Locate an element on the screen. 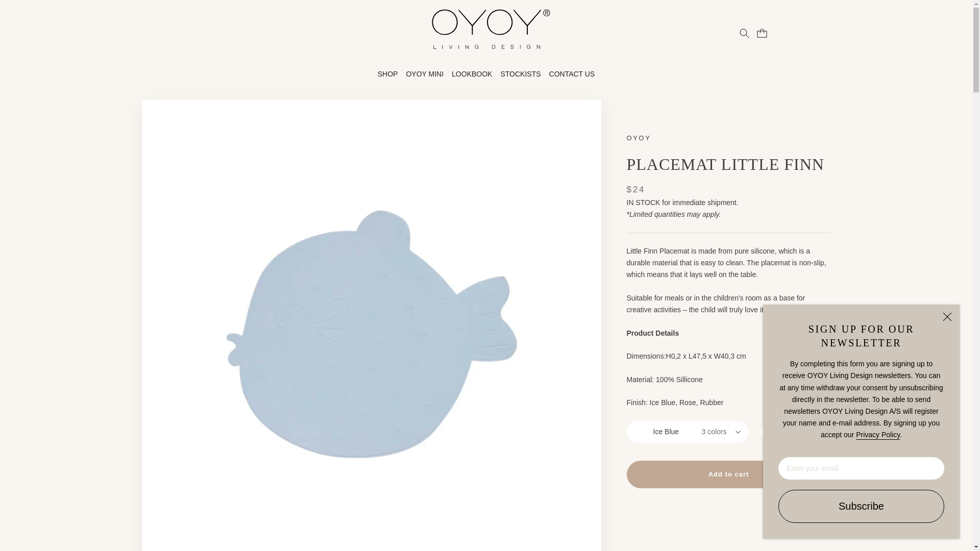 This screenshot has height=551, width=980. Privacy Policy is located at coordinates (877, 434).